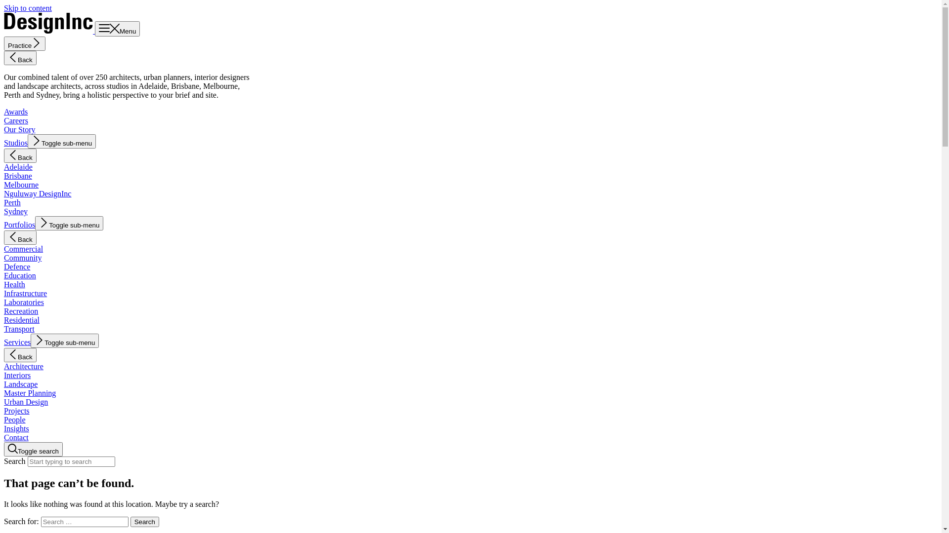 This screenshot has width=949, height=533. I want to click on Toggle sub-menu, so click(62, 141).